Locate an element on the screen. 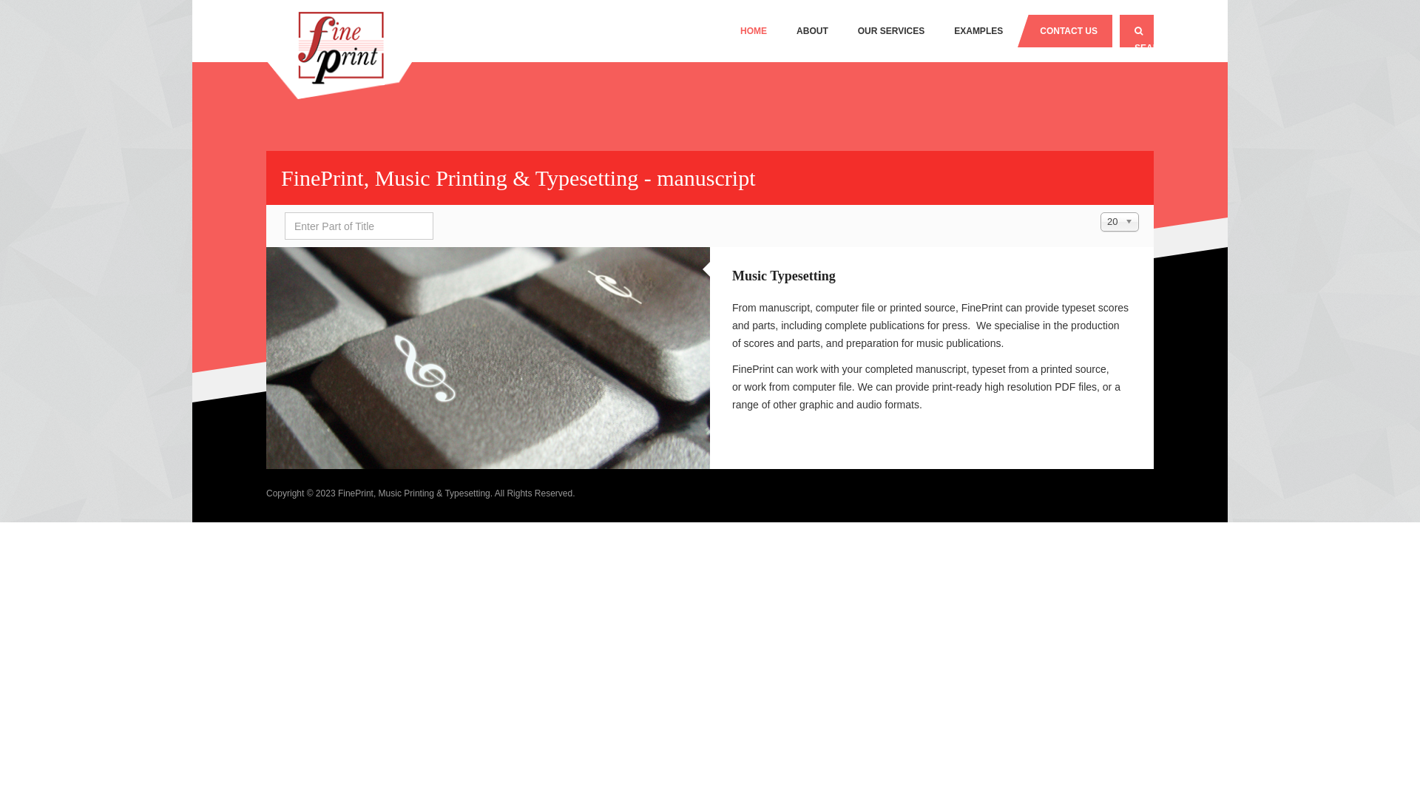 Image resolution: width=1420 pixels, height=799 pixels. 20 is located at coordinates (1120, 222).